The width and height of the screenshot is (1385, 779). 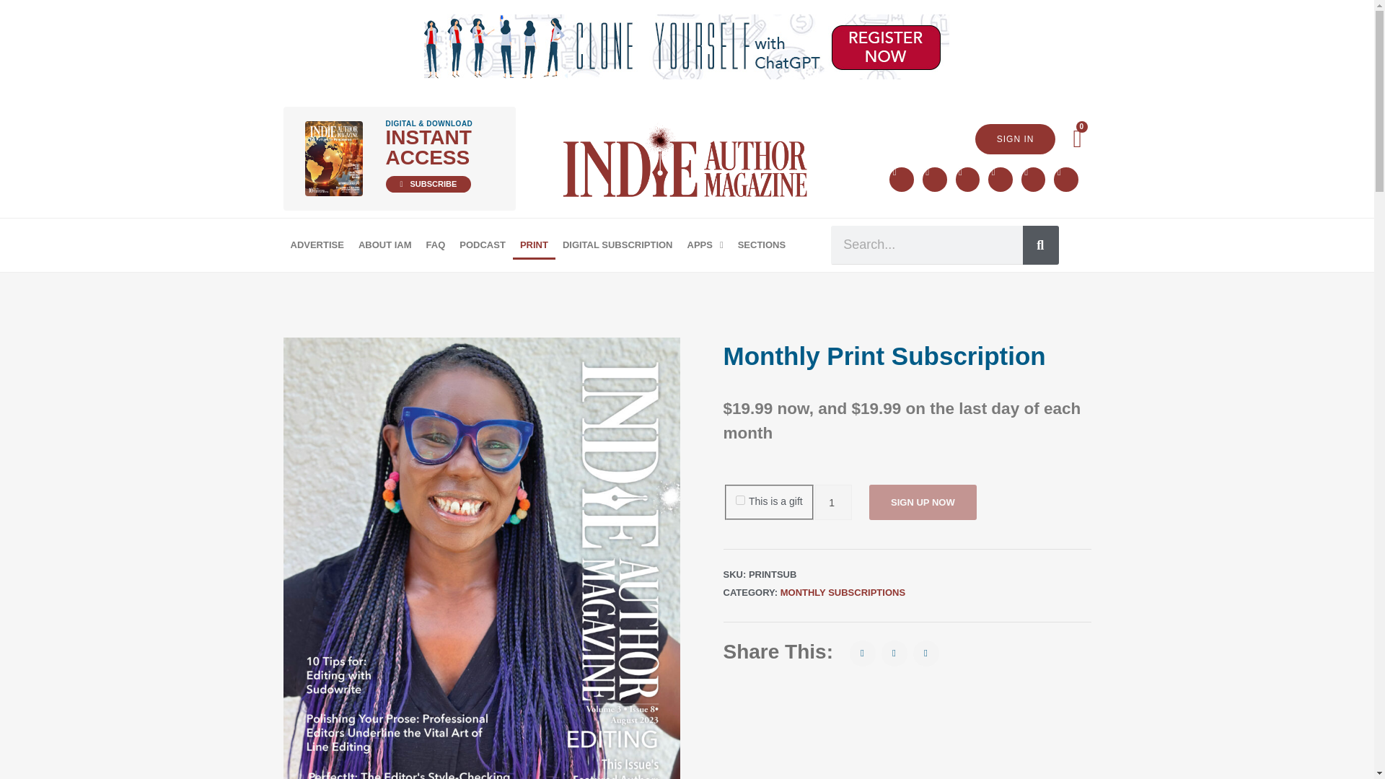 I want to click on PRINT, so click(x=534, y=244).